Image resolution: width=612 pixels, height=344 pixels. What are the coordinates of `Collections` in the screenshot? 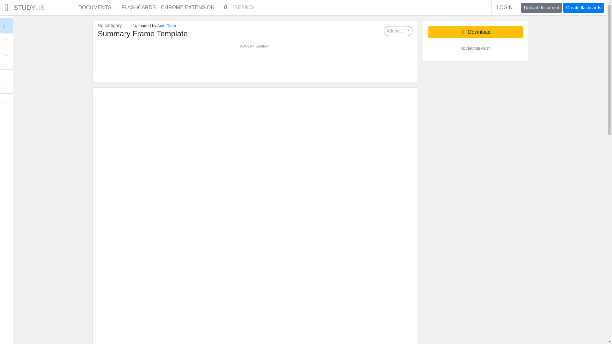 It's located at (166, 25).